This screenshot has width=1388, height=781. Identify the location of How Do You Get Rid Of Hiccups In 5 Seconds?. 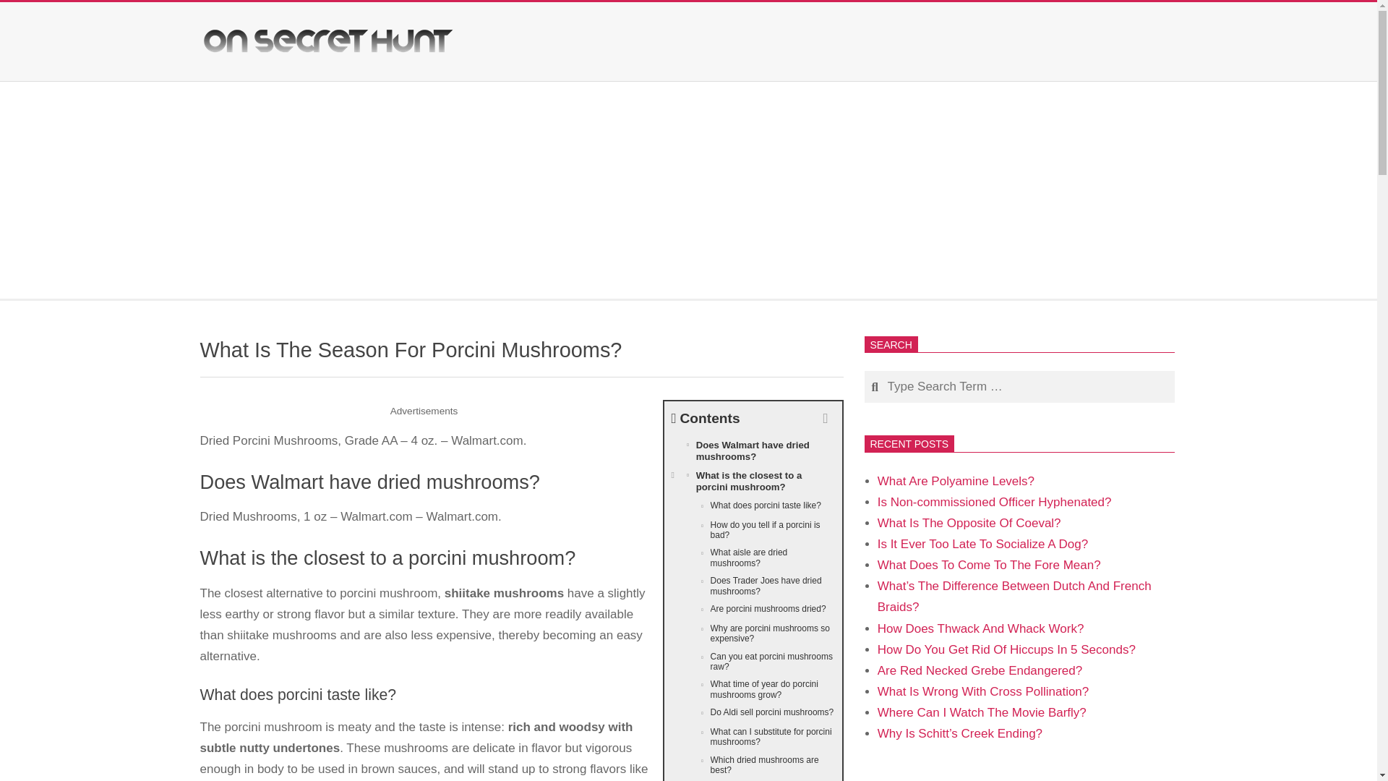
(1006, 649).